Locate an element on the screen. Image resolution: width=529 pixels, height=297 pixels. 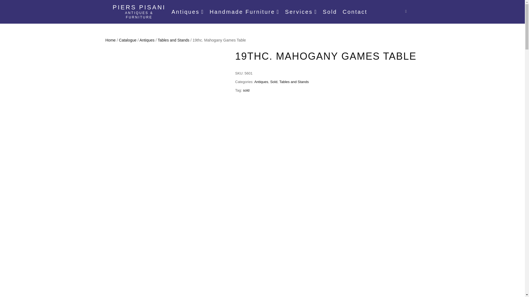
Services is located at coordinates (301, 12).